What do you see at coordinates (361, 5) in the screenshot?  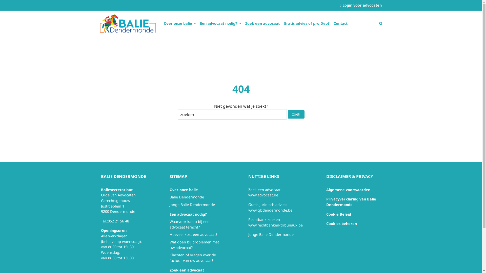 I see `Login voor advocaten` at bounding box center [361, 5].